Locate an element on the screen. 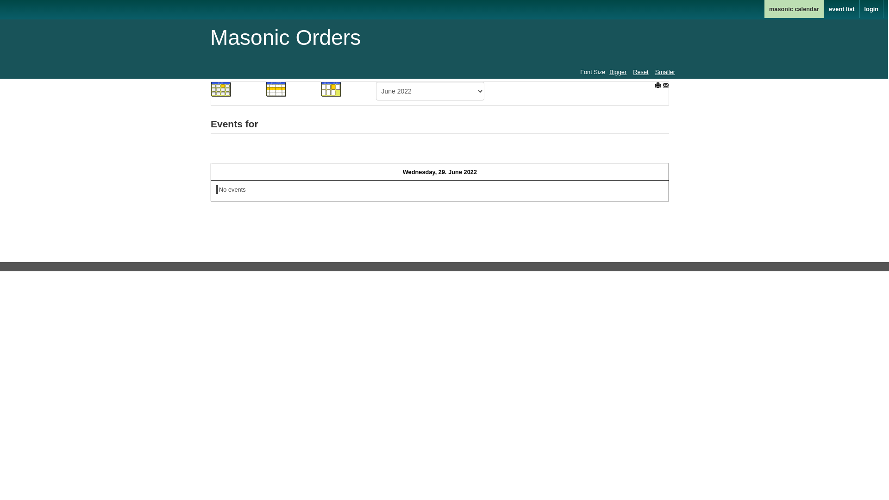 The height and width of the screenshot is (500, 889). masonic calendar is located at coordinates (795, 9).